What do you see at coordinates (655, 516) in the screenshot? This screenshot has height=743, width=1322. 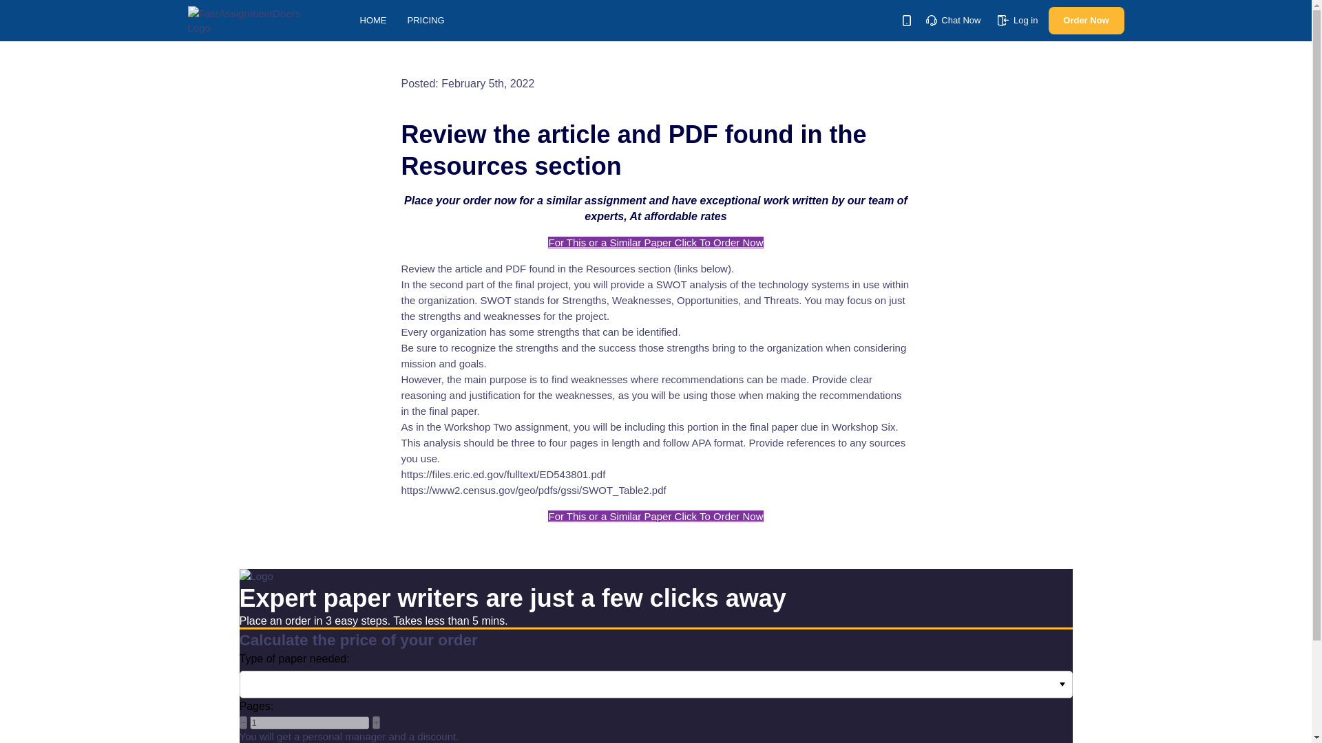 I see `For This or a Similar Paper Click To Order Now` at bounding box center [655, 516].